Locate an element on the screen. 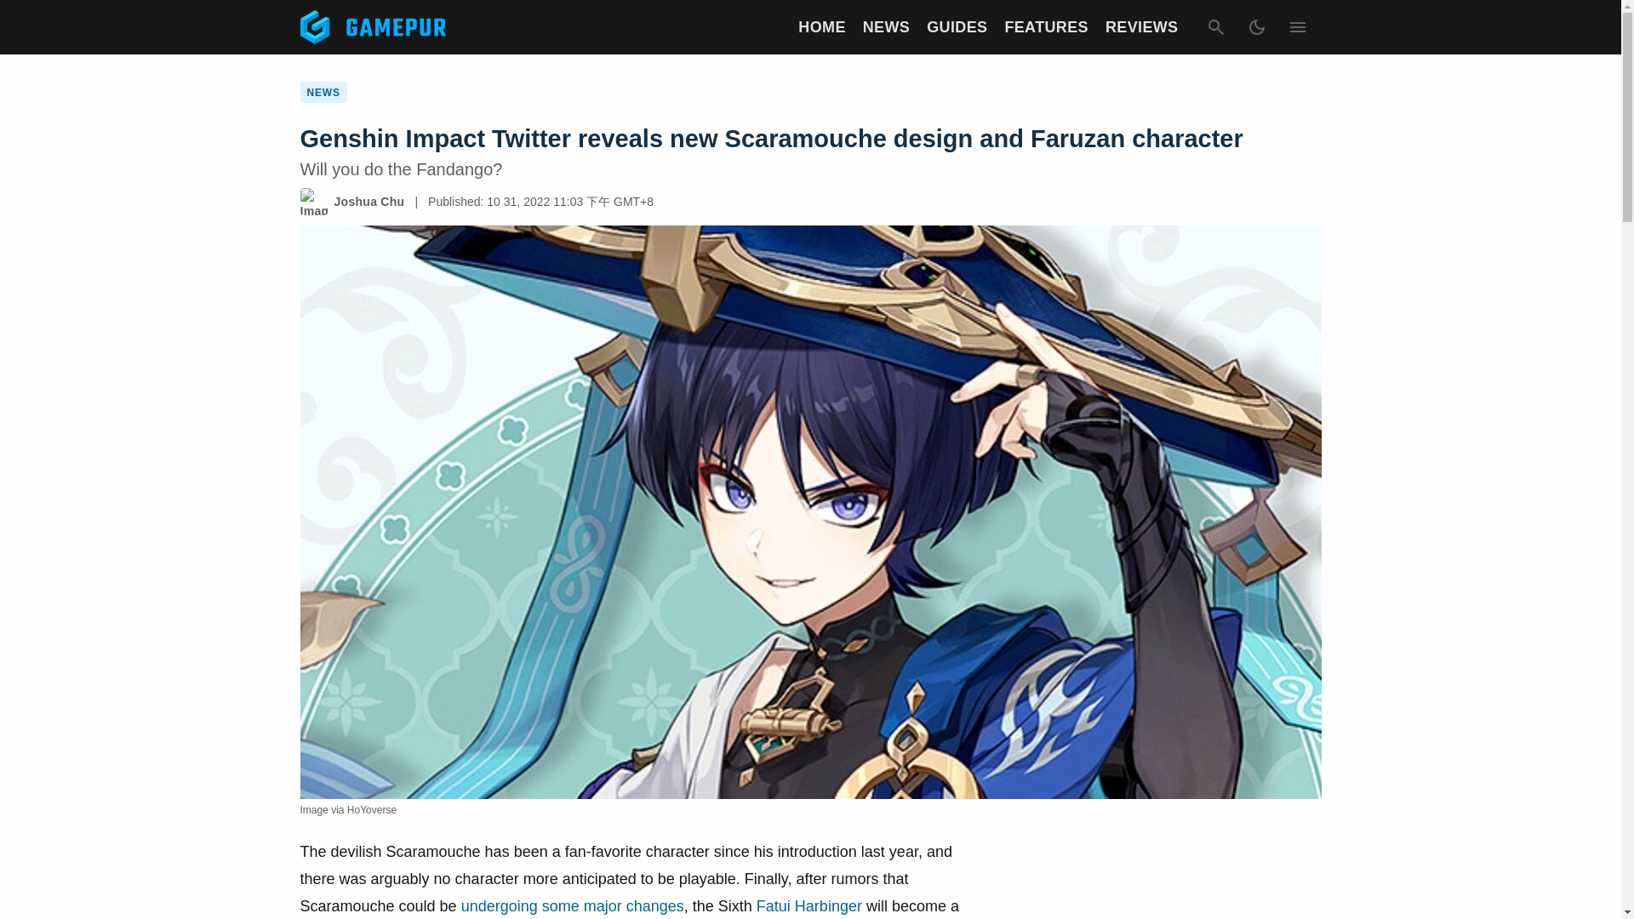  Expand Menu is located at coordinates (1296, 26).